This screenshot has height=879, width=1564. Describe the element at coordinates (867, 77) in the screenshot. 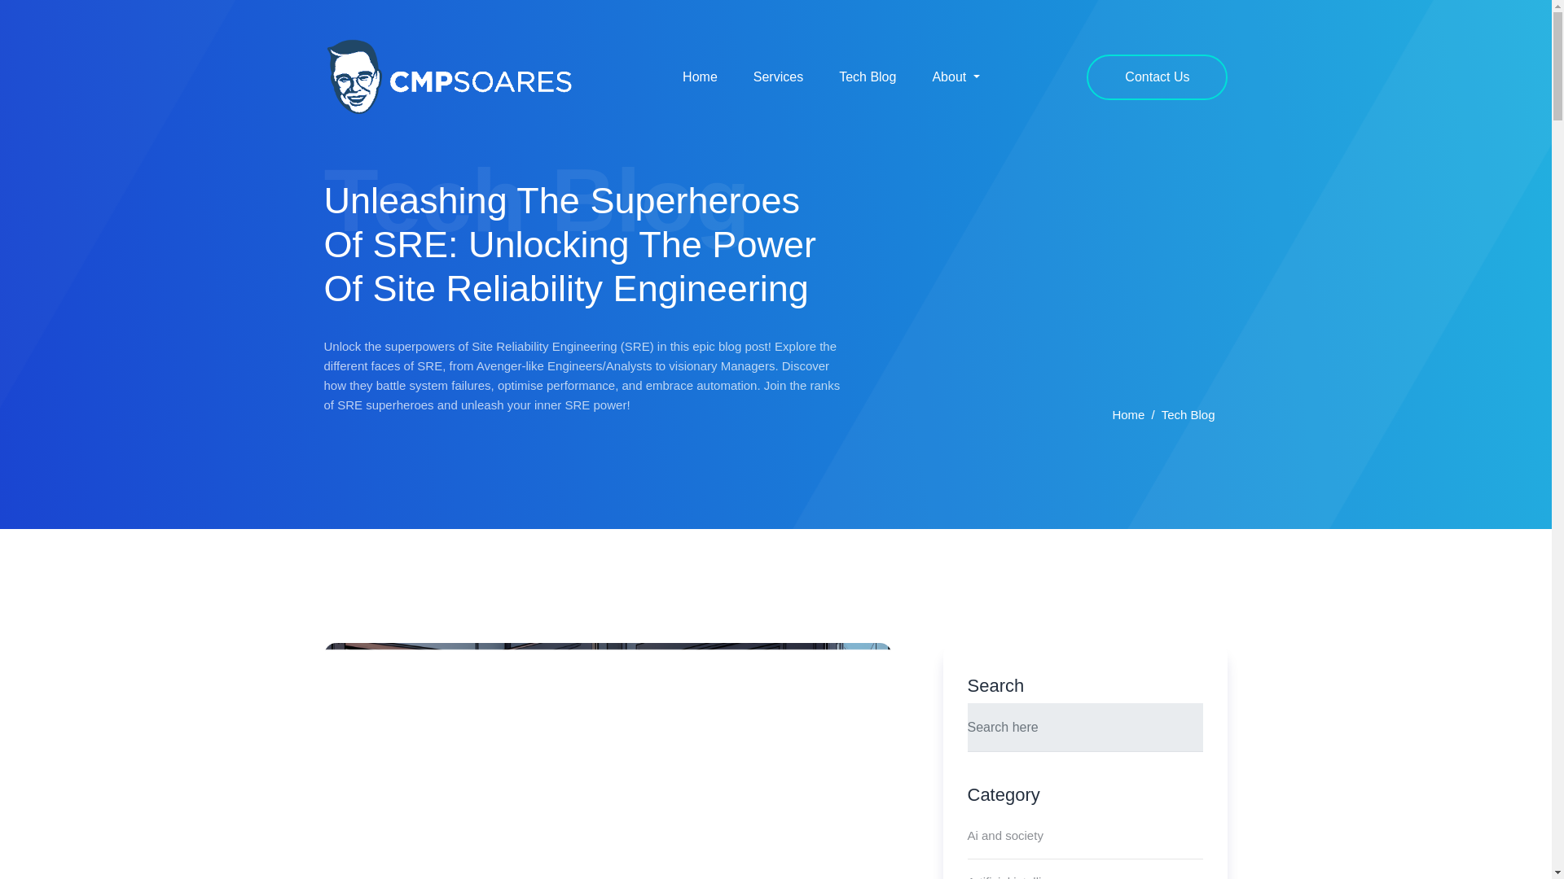

I see `Tech Blog` at that location.